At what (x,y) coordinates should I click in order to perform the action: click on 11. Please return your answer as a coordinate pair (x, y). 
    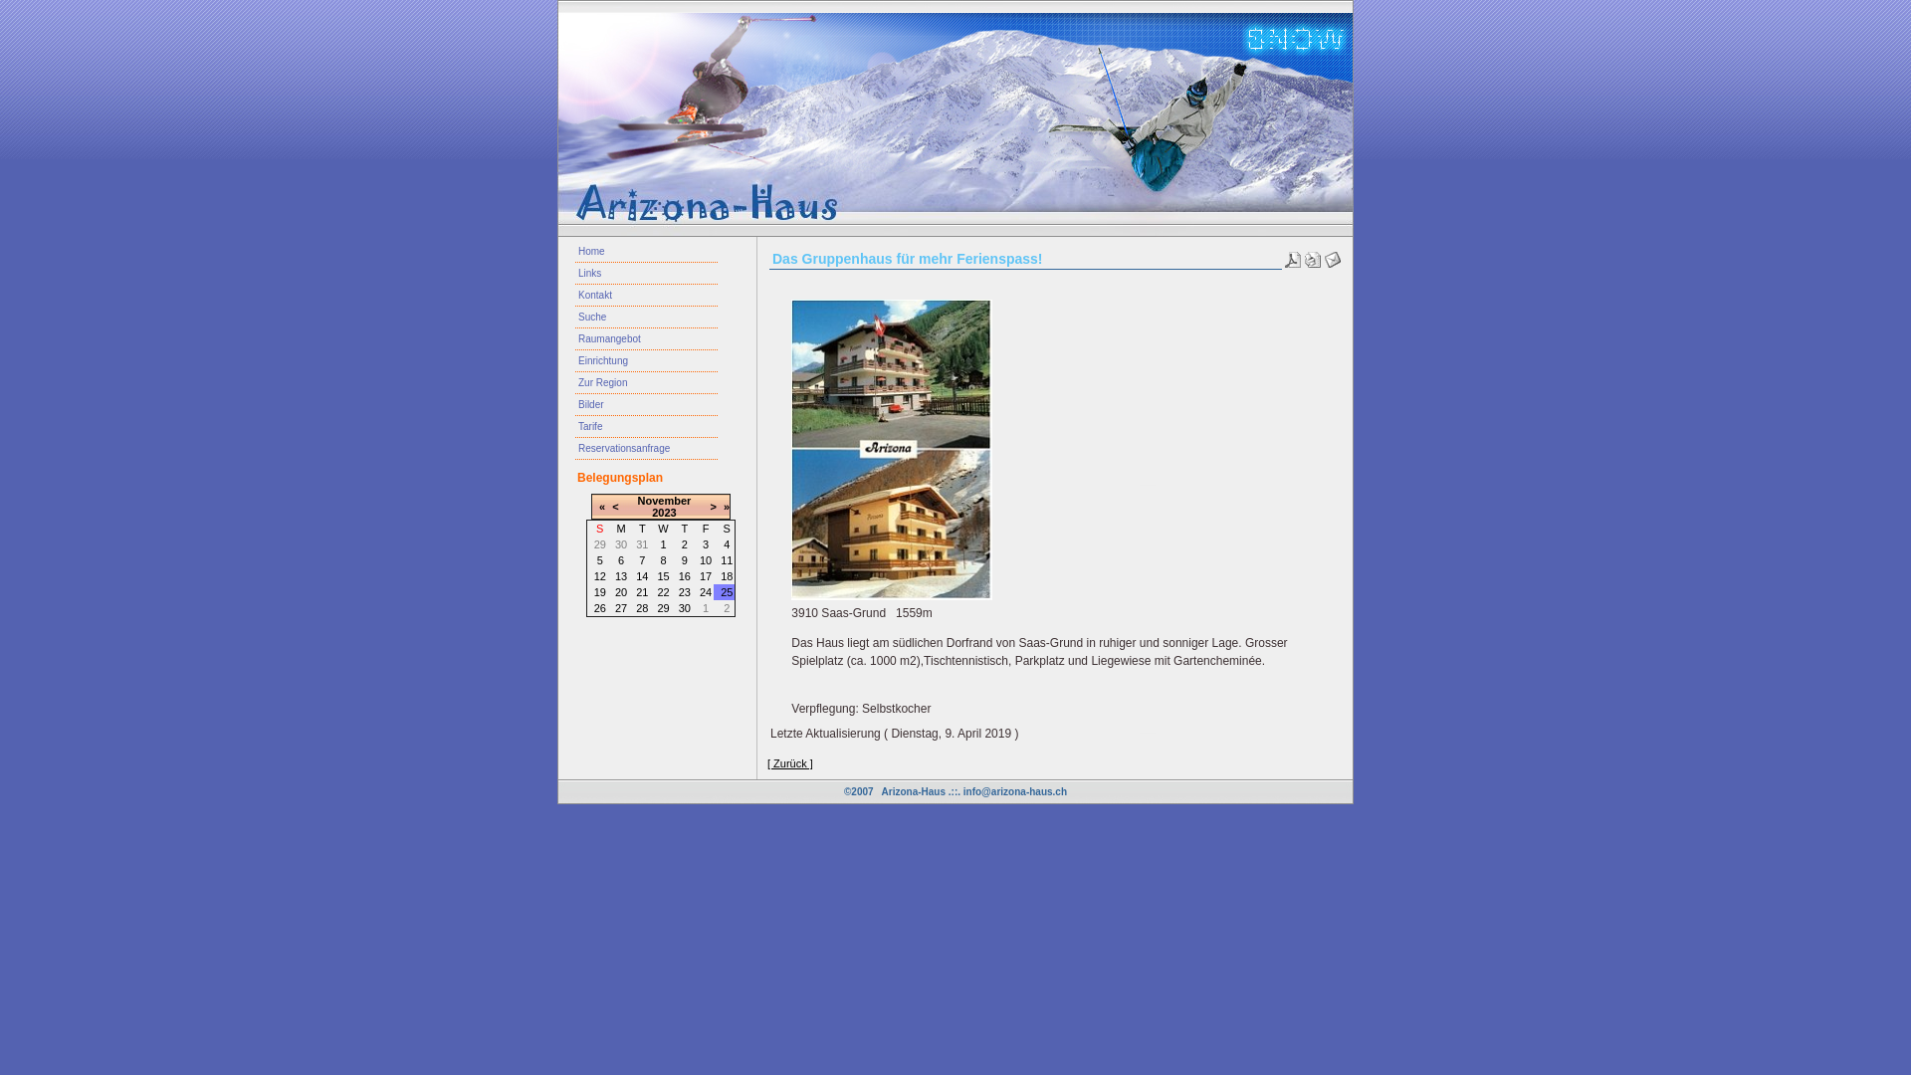
    Looking at the image, I should click on (727, 560).